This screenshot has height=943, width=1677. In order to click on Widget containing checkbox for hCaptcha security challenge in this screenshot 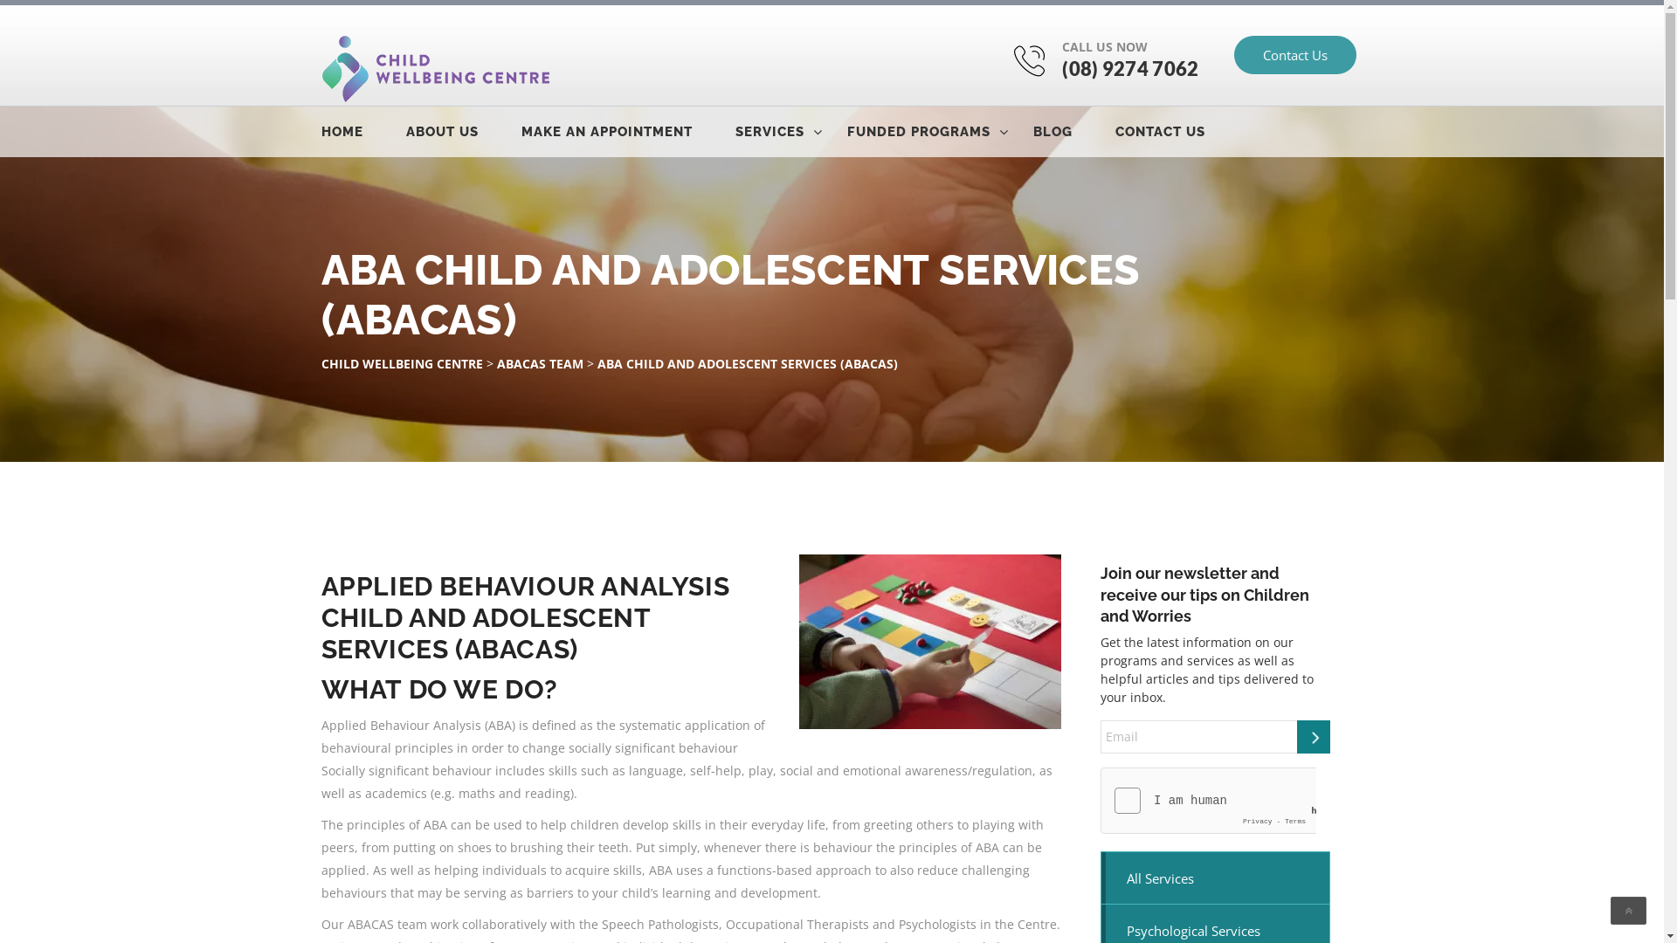, I will do `click(1209, 801)`.